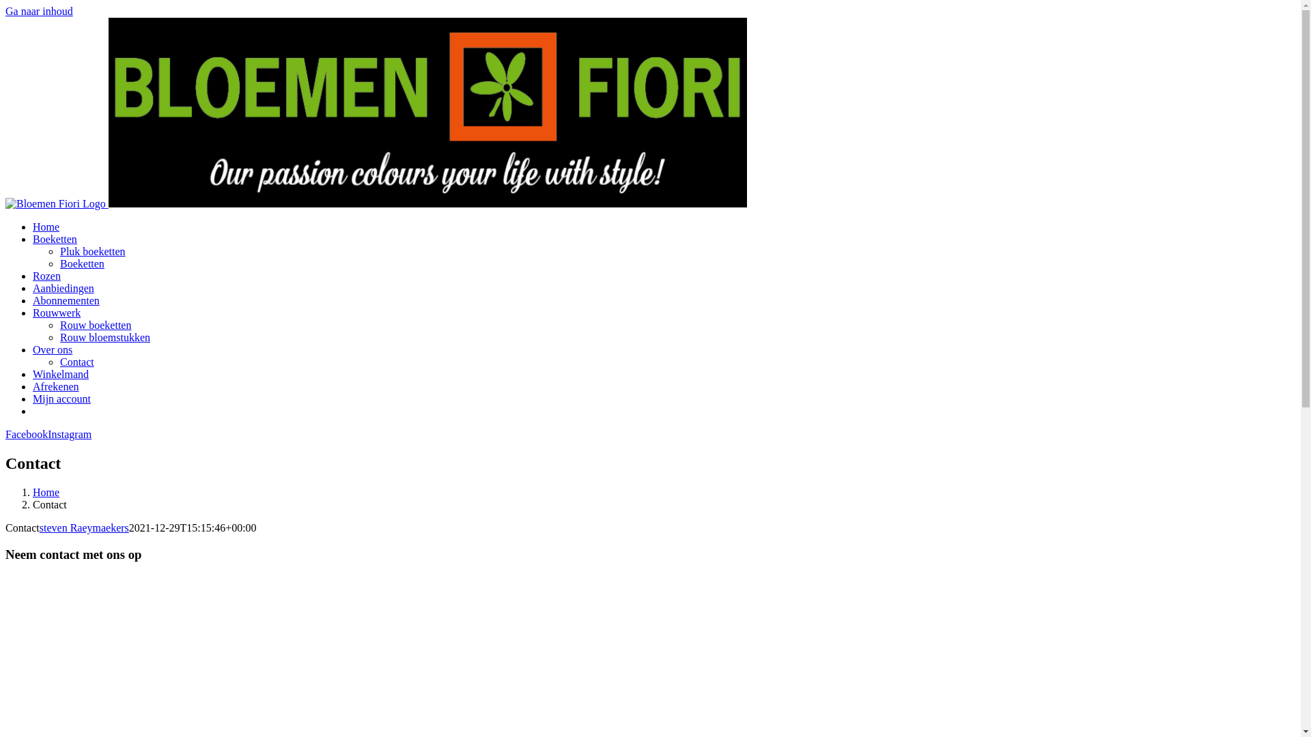 Image resolution: width=1311 pixels, height=737 pixels. I want to click on Winkelmand, so click(61, 374).